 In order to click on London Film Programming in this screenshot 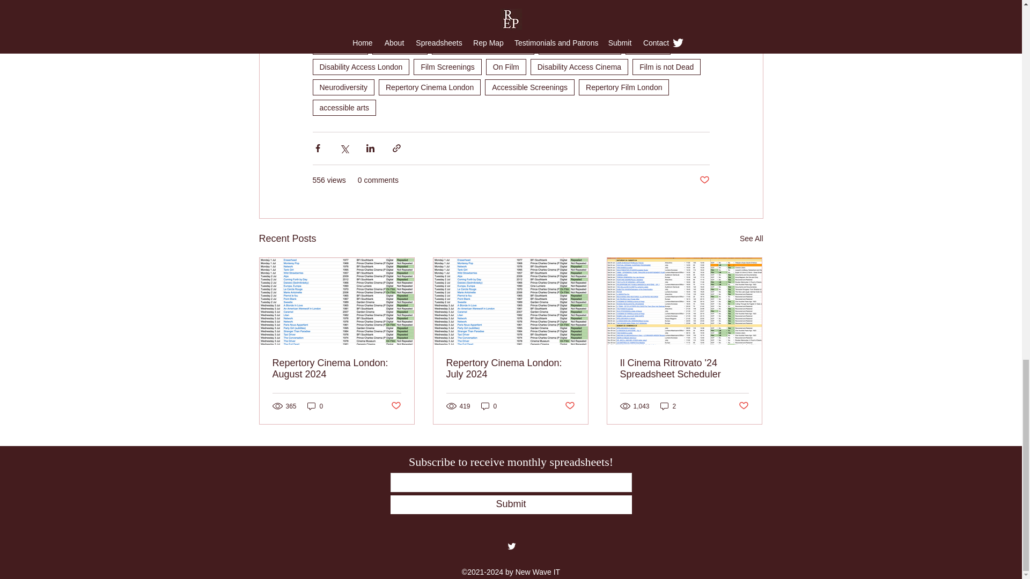, I will do `click(483, 46)`.